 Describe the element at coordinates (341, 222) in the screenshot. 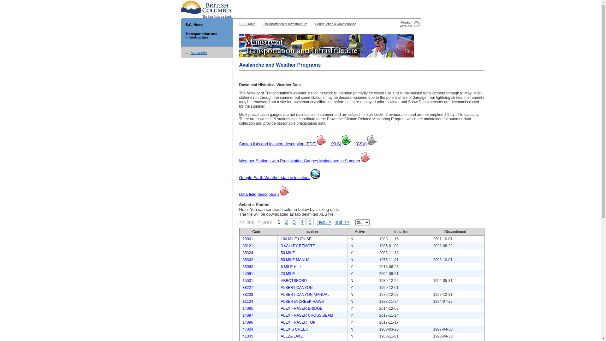

I see `last >>` at that location.